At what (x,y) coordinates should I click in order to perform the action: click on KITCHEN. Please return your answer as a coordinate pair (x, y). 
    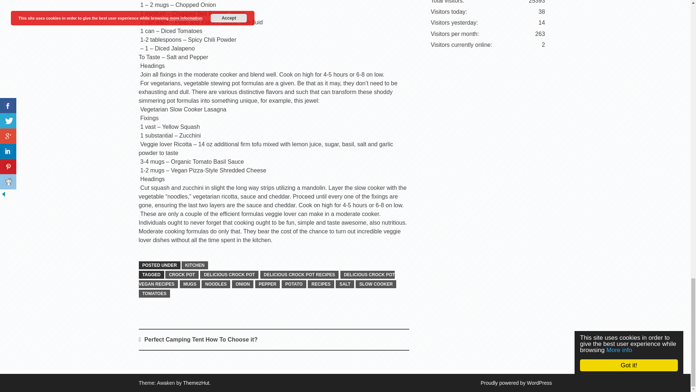
    Looking at the image, I should click on (195, 265).